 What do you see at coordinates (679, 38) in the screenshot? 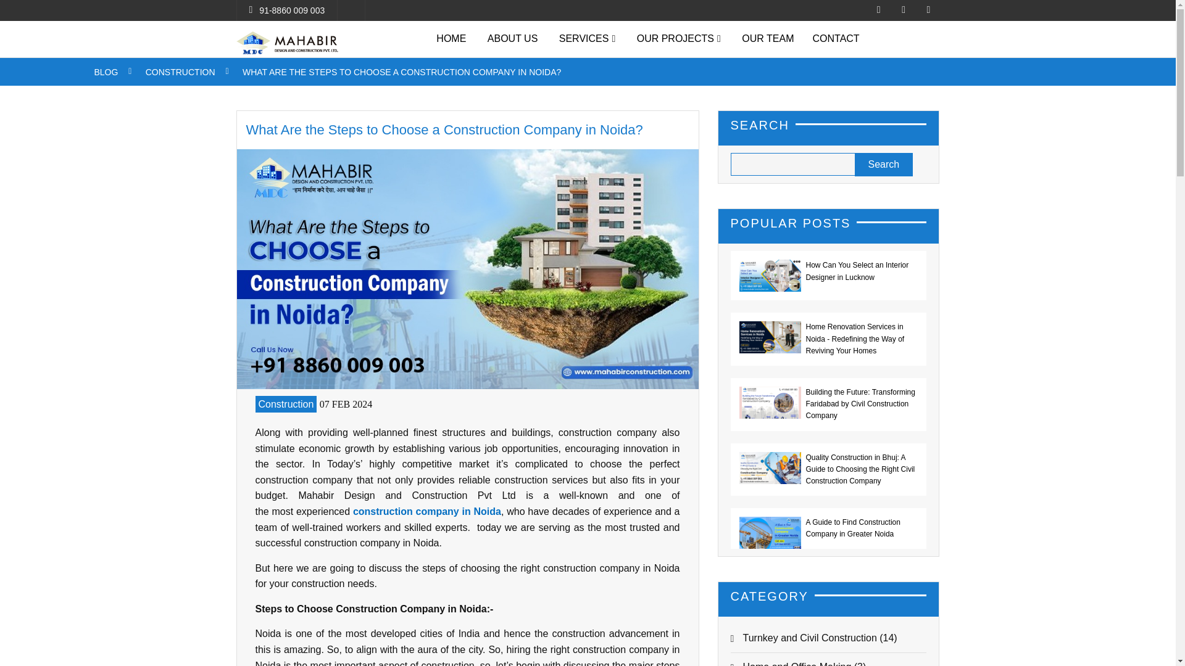
I see `OUR PROJECTS` at bounding box center [679, 38].